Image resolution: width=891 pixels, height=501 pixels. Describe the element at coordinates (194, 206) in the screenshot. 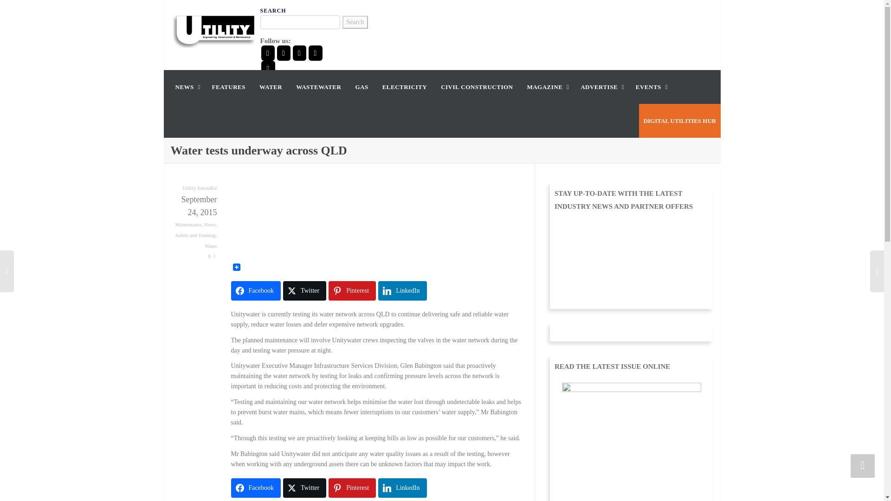

I see `September 24, 2015` at that location.